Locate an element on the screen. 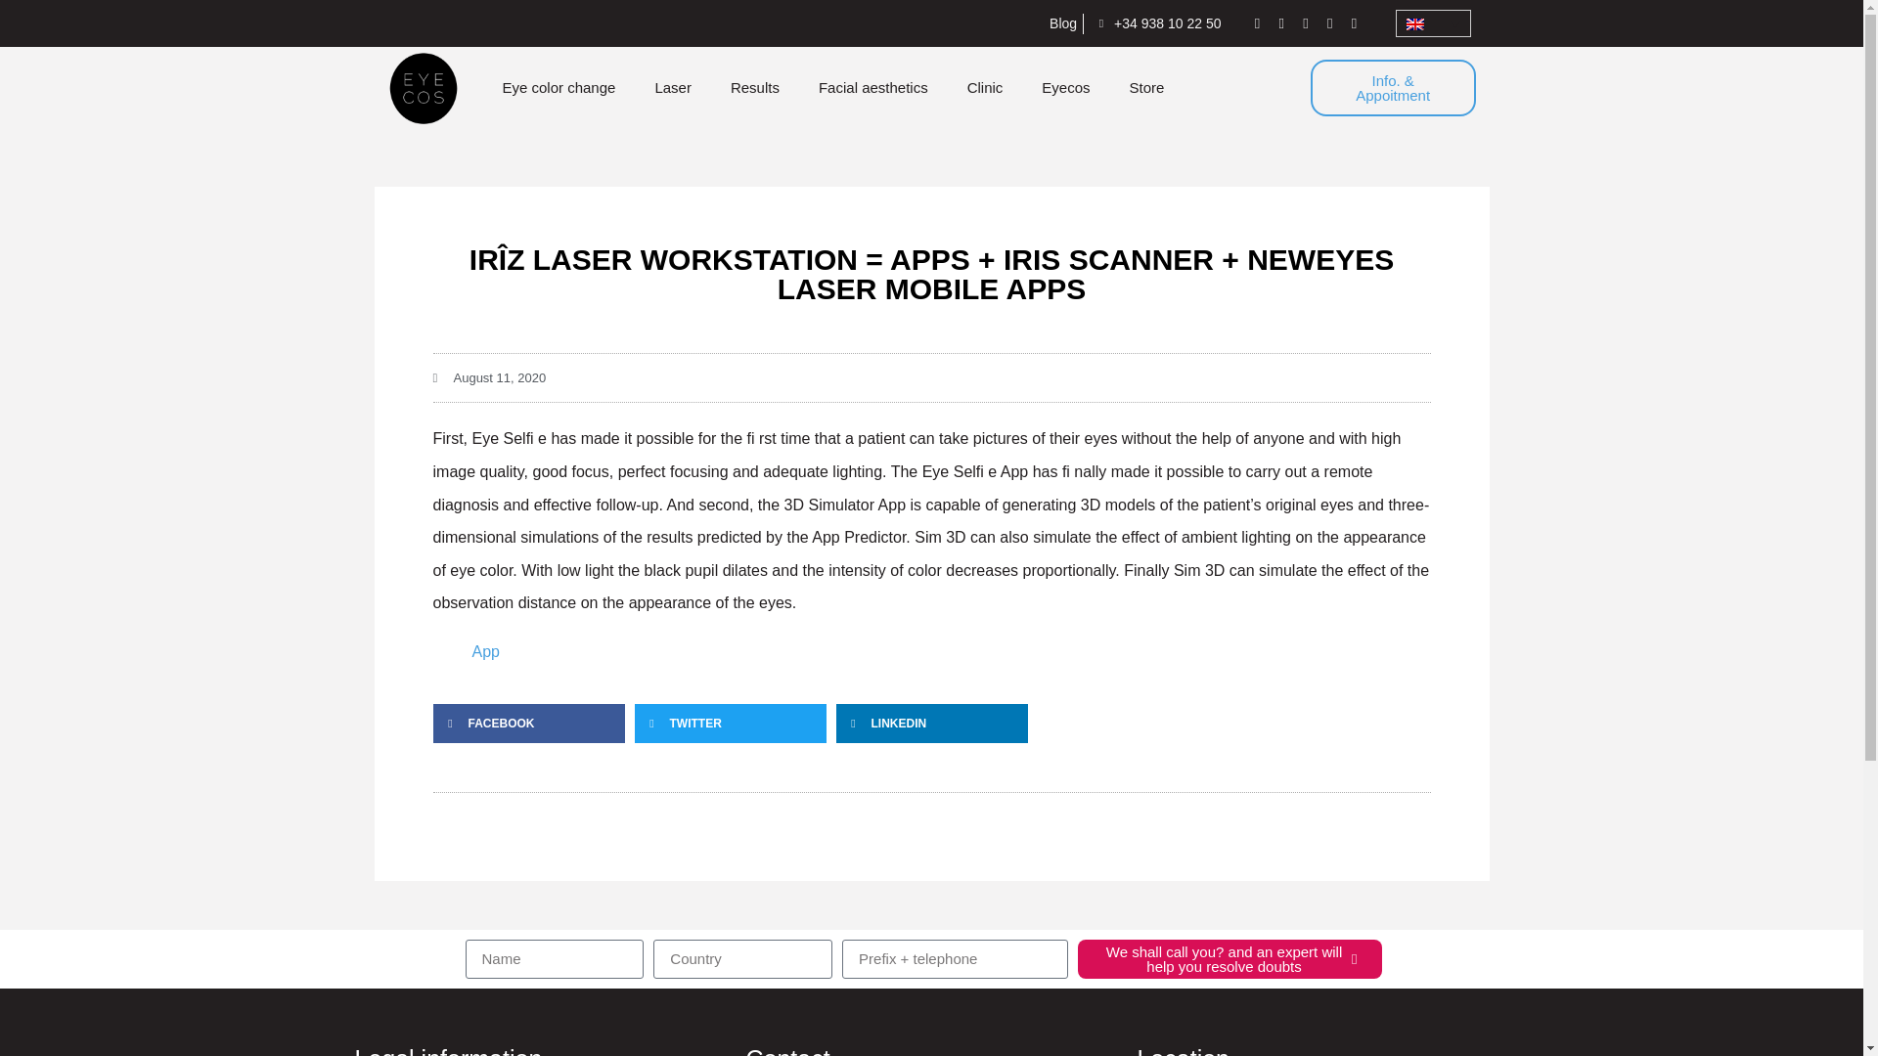 This screenshot has width=1878, height=1056. Blog is located at coordinates (1056, 23).